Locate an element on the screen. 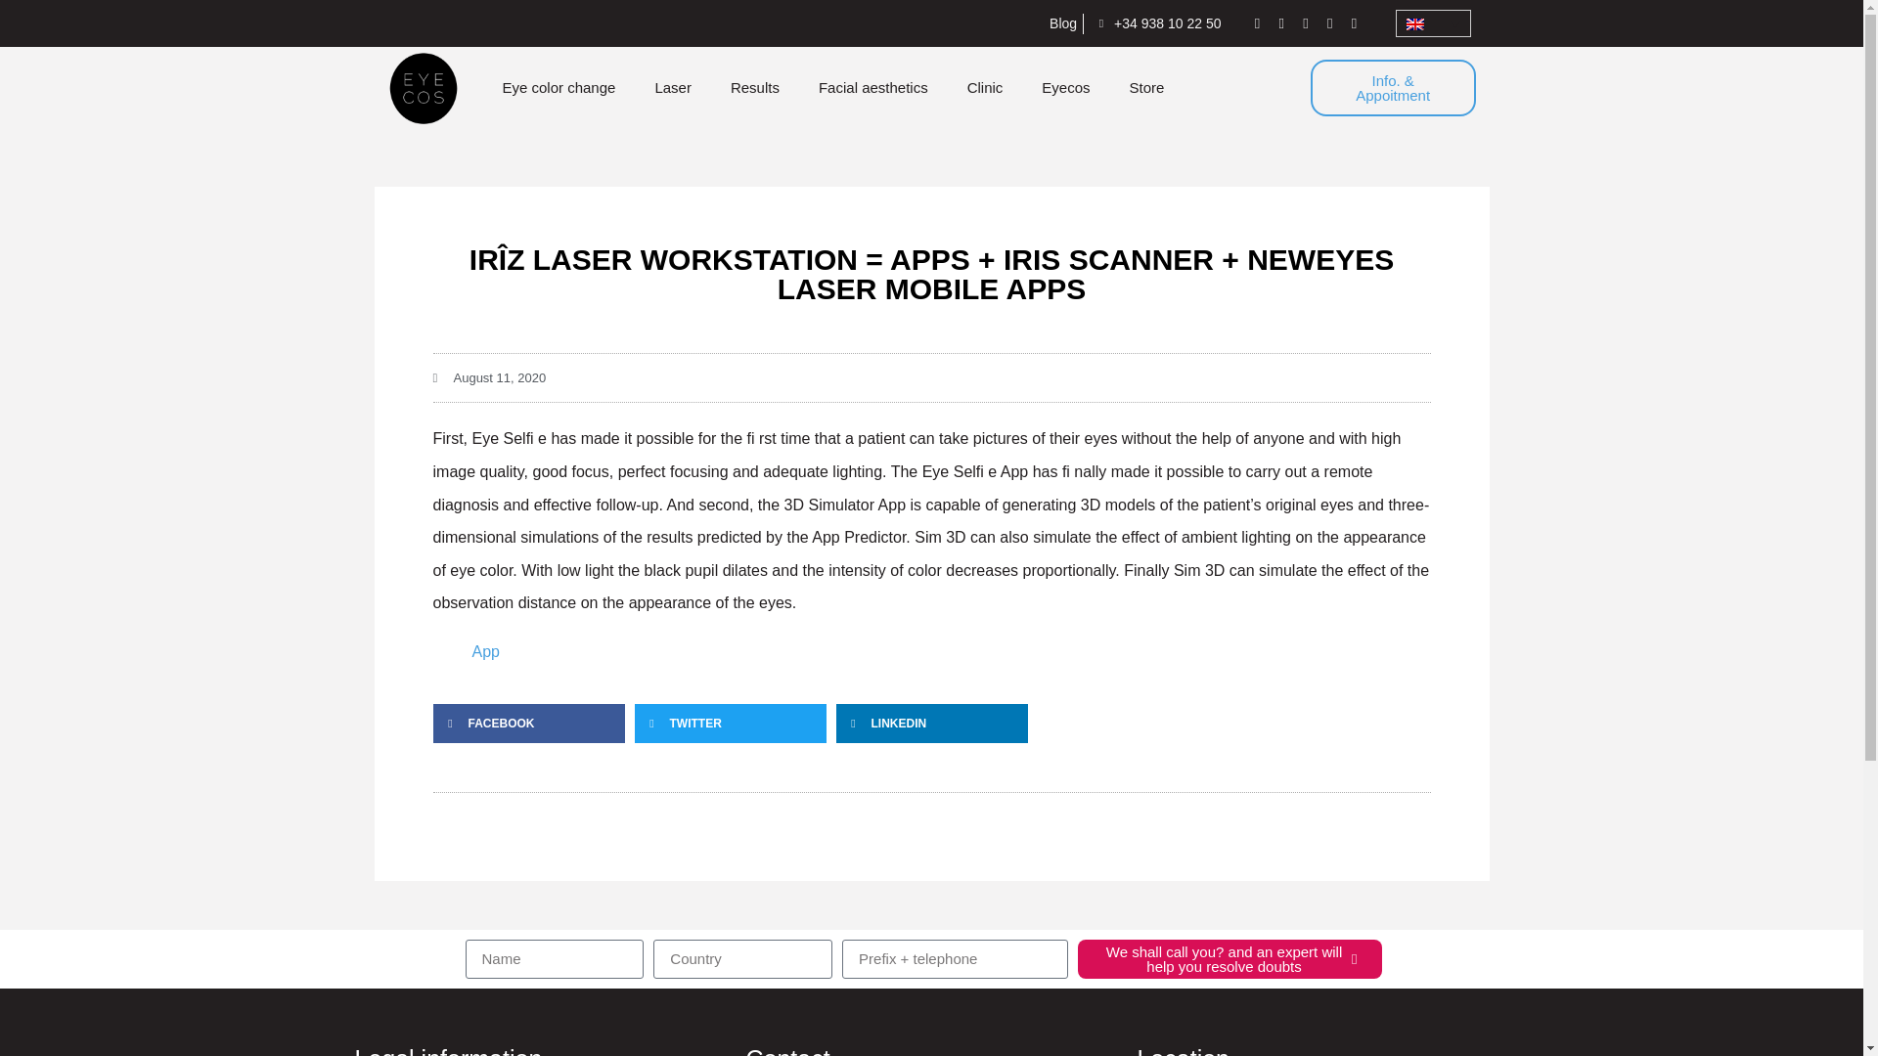 This screenshot has width=1878, height=1056. Blog is located at coordinates (1056, 23).